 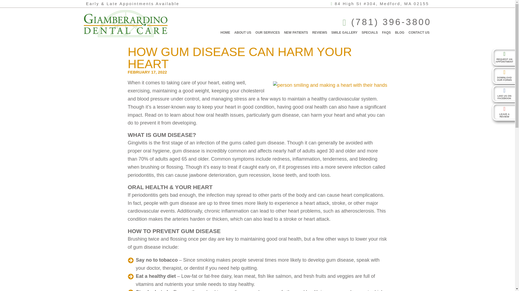 What do you see at coordinates (267, 32) in the screenshot?
I see `OUR SERVICES` at bounding box center [267, 32].